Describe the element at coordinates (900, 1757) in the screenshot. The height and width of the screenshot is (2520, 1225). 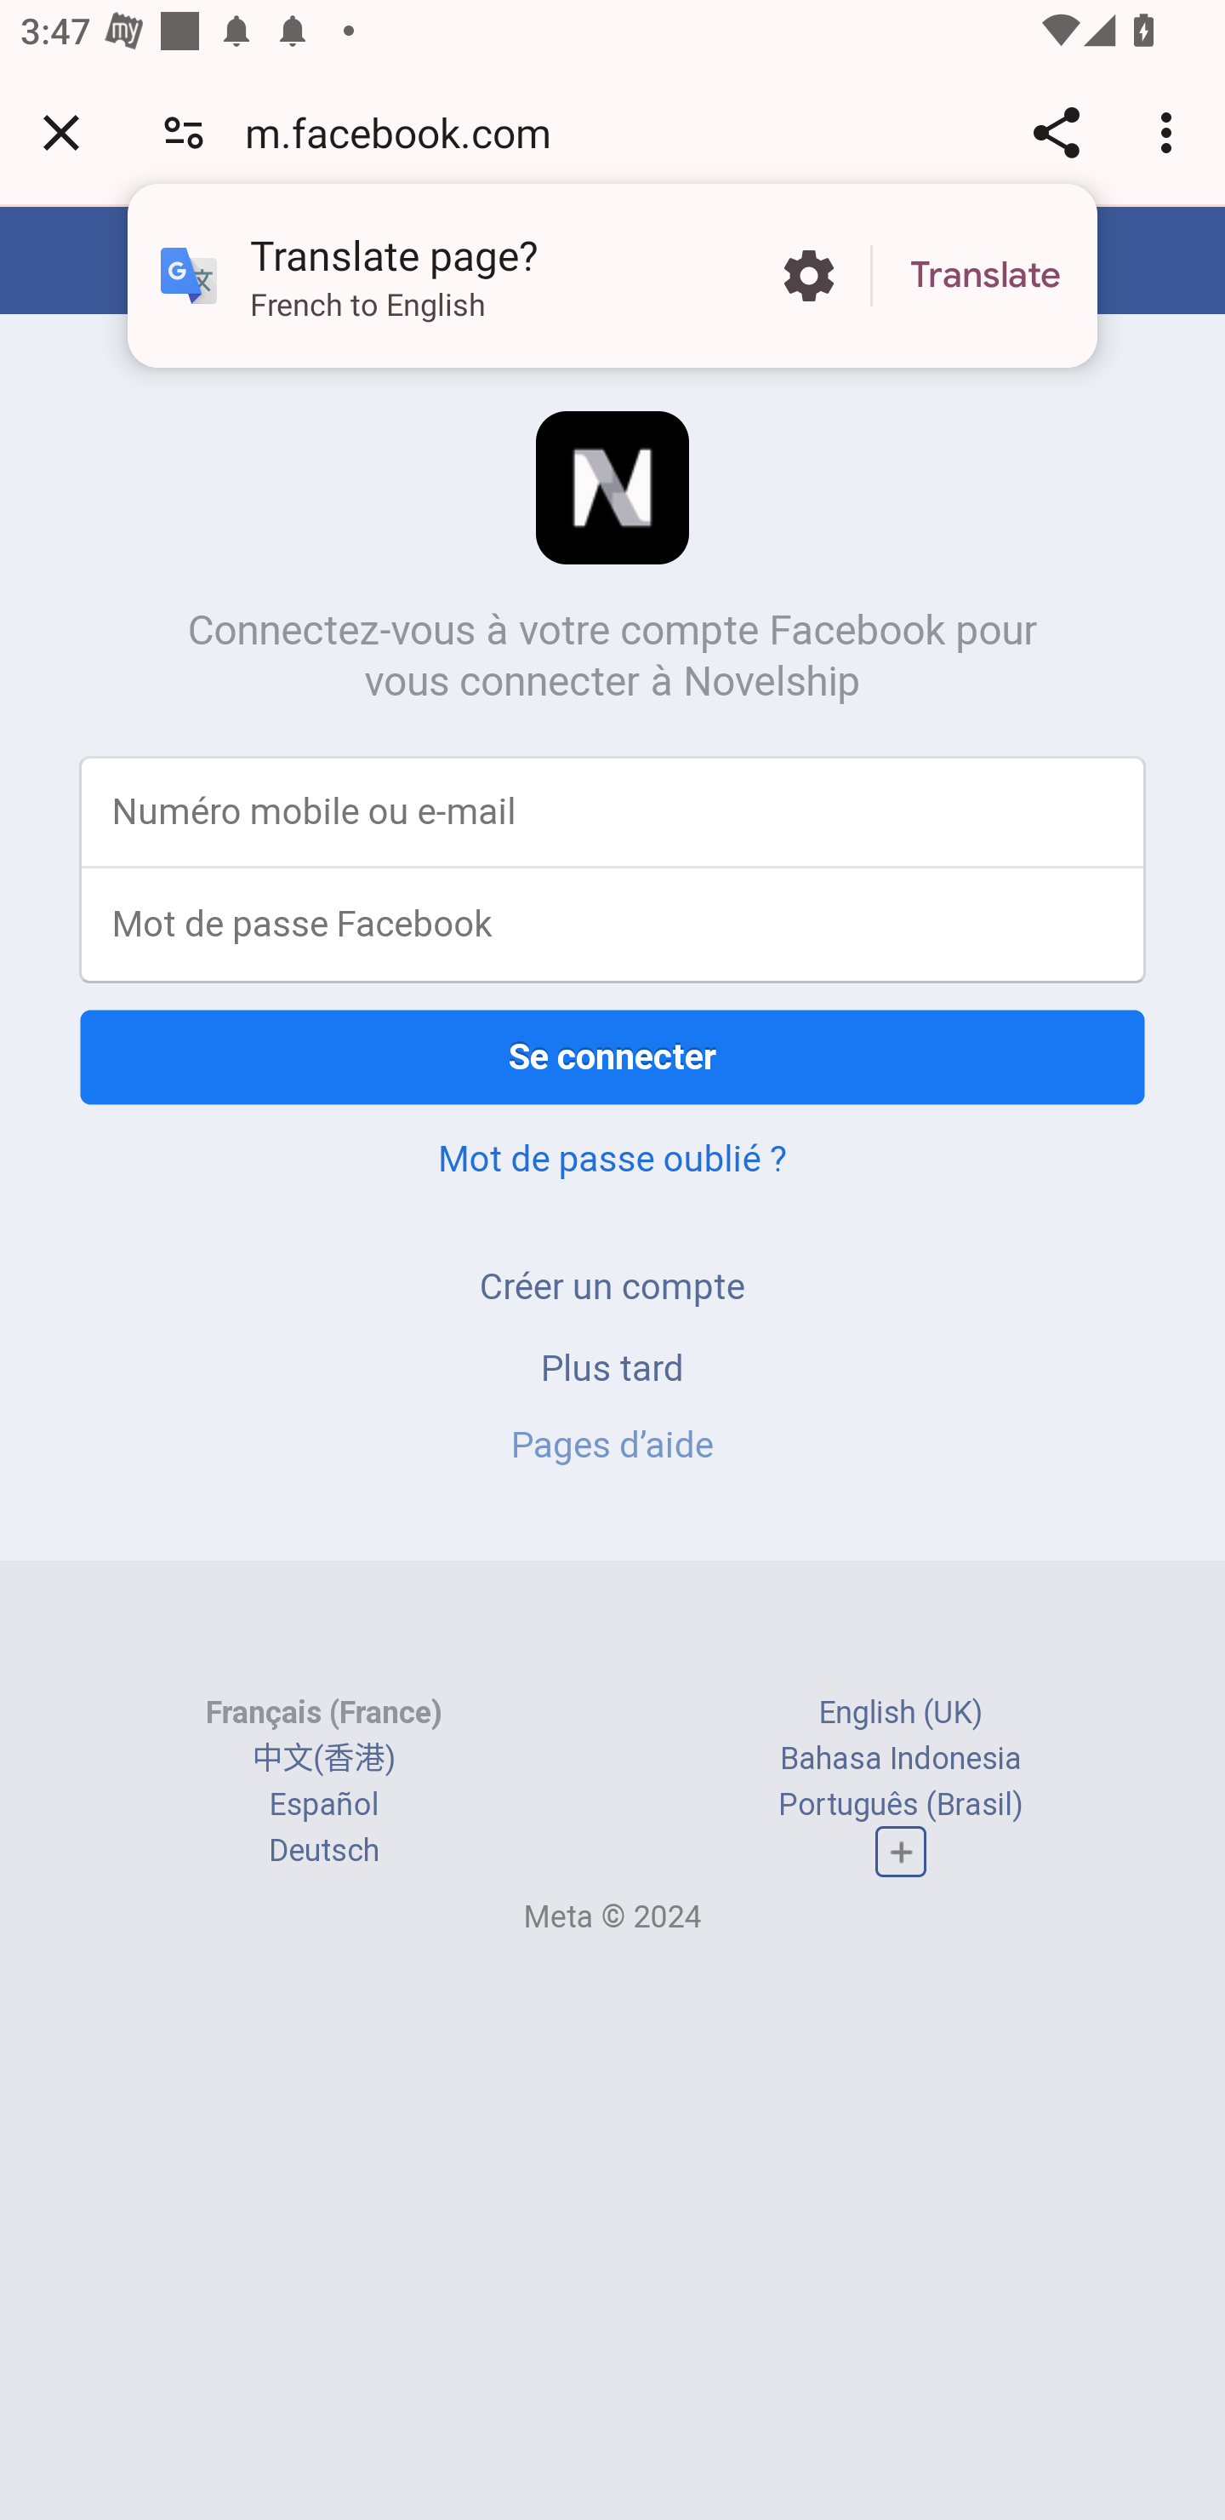
I see `Bahasa Indonesia` at that location.